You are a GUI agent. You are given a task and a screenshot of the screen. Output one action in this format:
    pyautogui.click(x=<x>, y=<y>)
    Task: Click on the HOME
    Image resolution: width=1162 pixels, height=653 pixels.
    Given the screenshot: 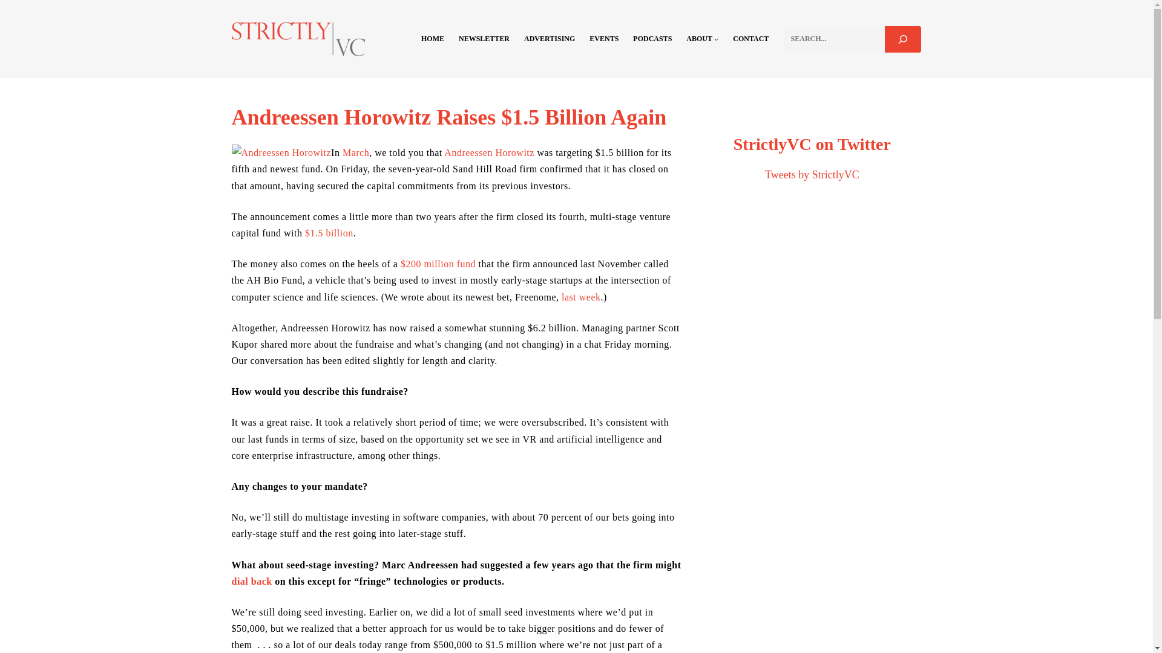 What is the action you would take?
    pyautogui.click(x=432, y=39)
    